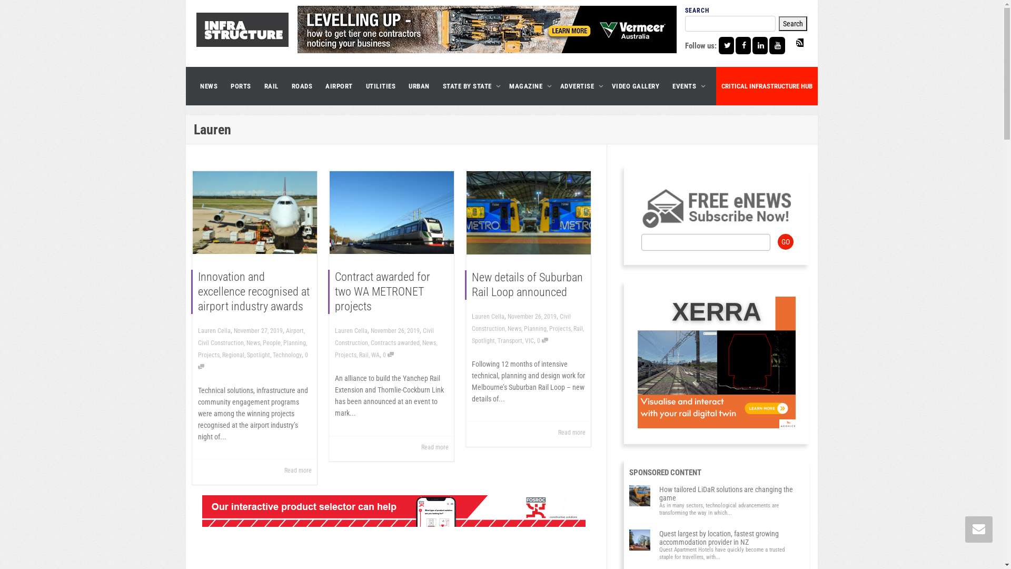 The width and height of the screenshot is (1011, 569). Describe the element at coordinates (762, 60) in the screenshot. I see `RSS Feed` at that location.